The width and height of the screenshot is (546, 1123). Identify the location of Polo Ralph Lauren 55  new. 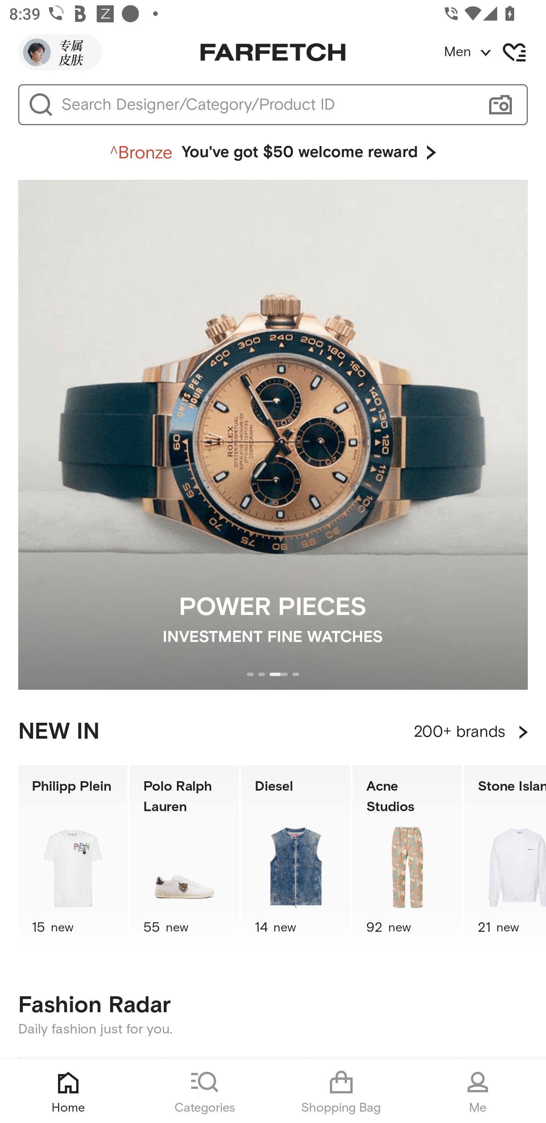
(184, 857).